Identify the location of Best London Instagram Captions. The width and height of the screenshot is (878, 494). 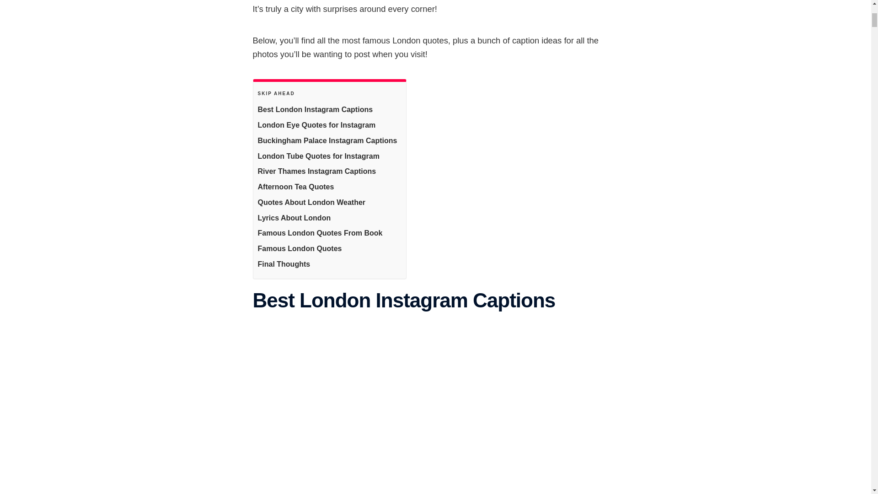
(316, 110).